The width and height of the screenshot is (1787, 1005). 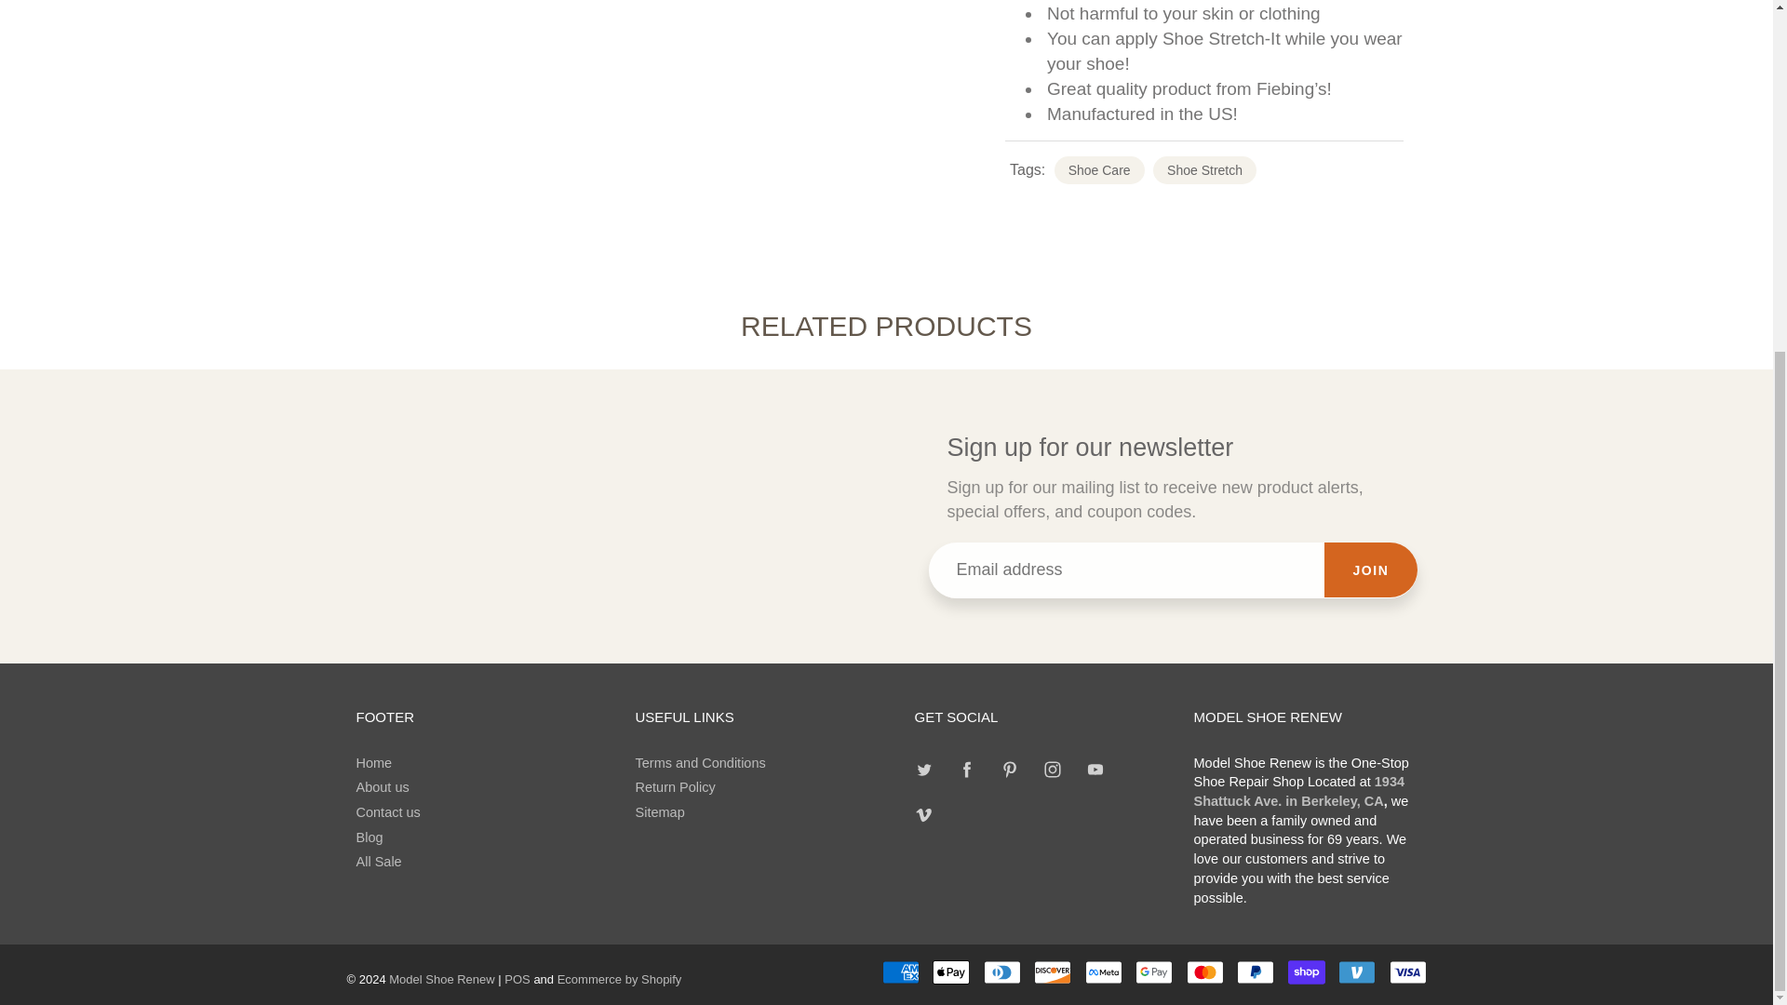 I want to click on Google Pay, so click(x=1153, y=971).